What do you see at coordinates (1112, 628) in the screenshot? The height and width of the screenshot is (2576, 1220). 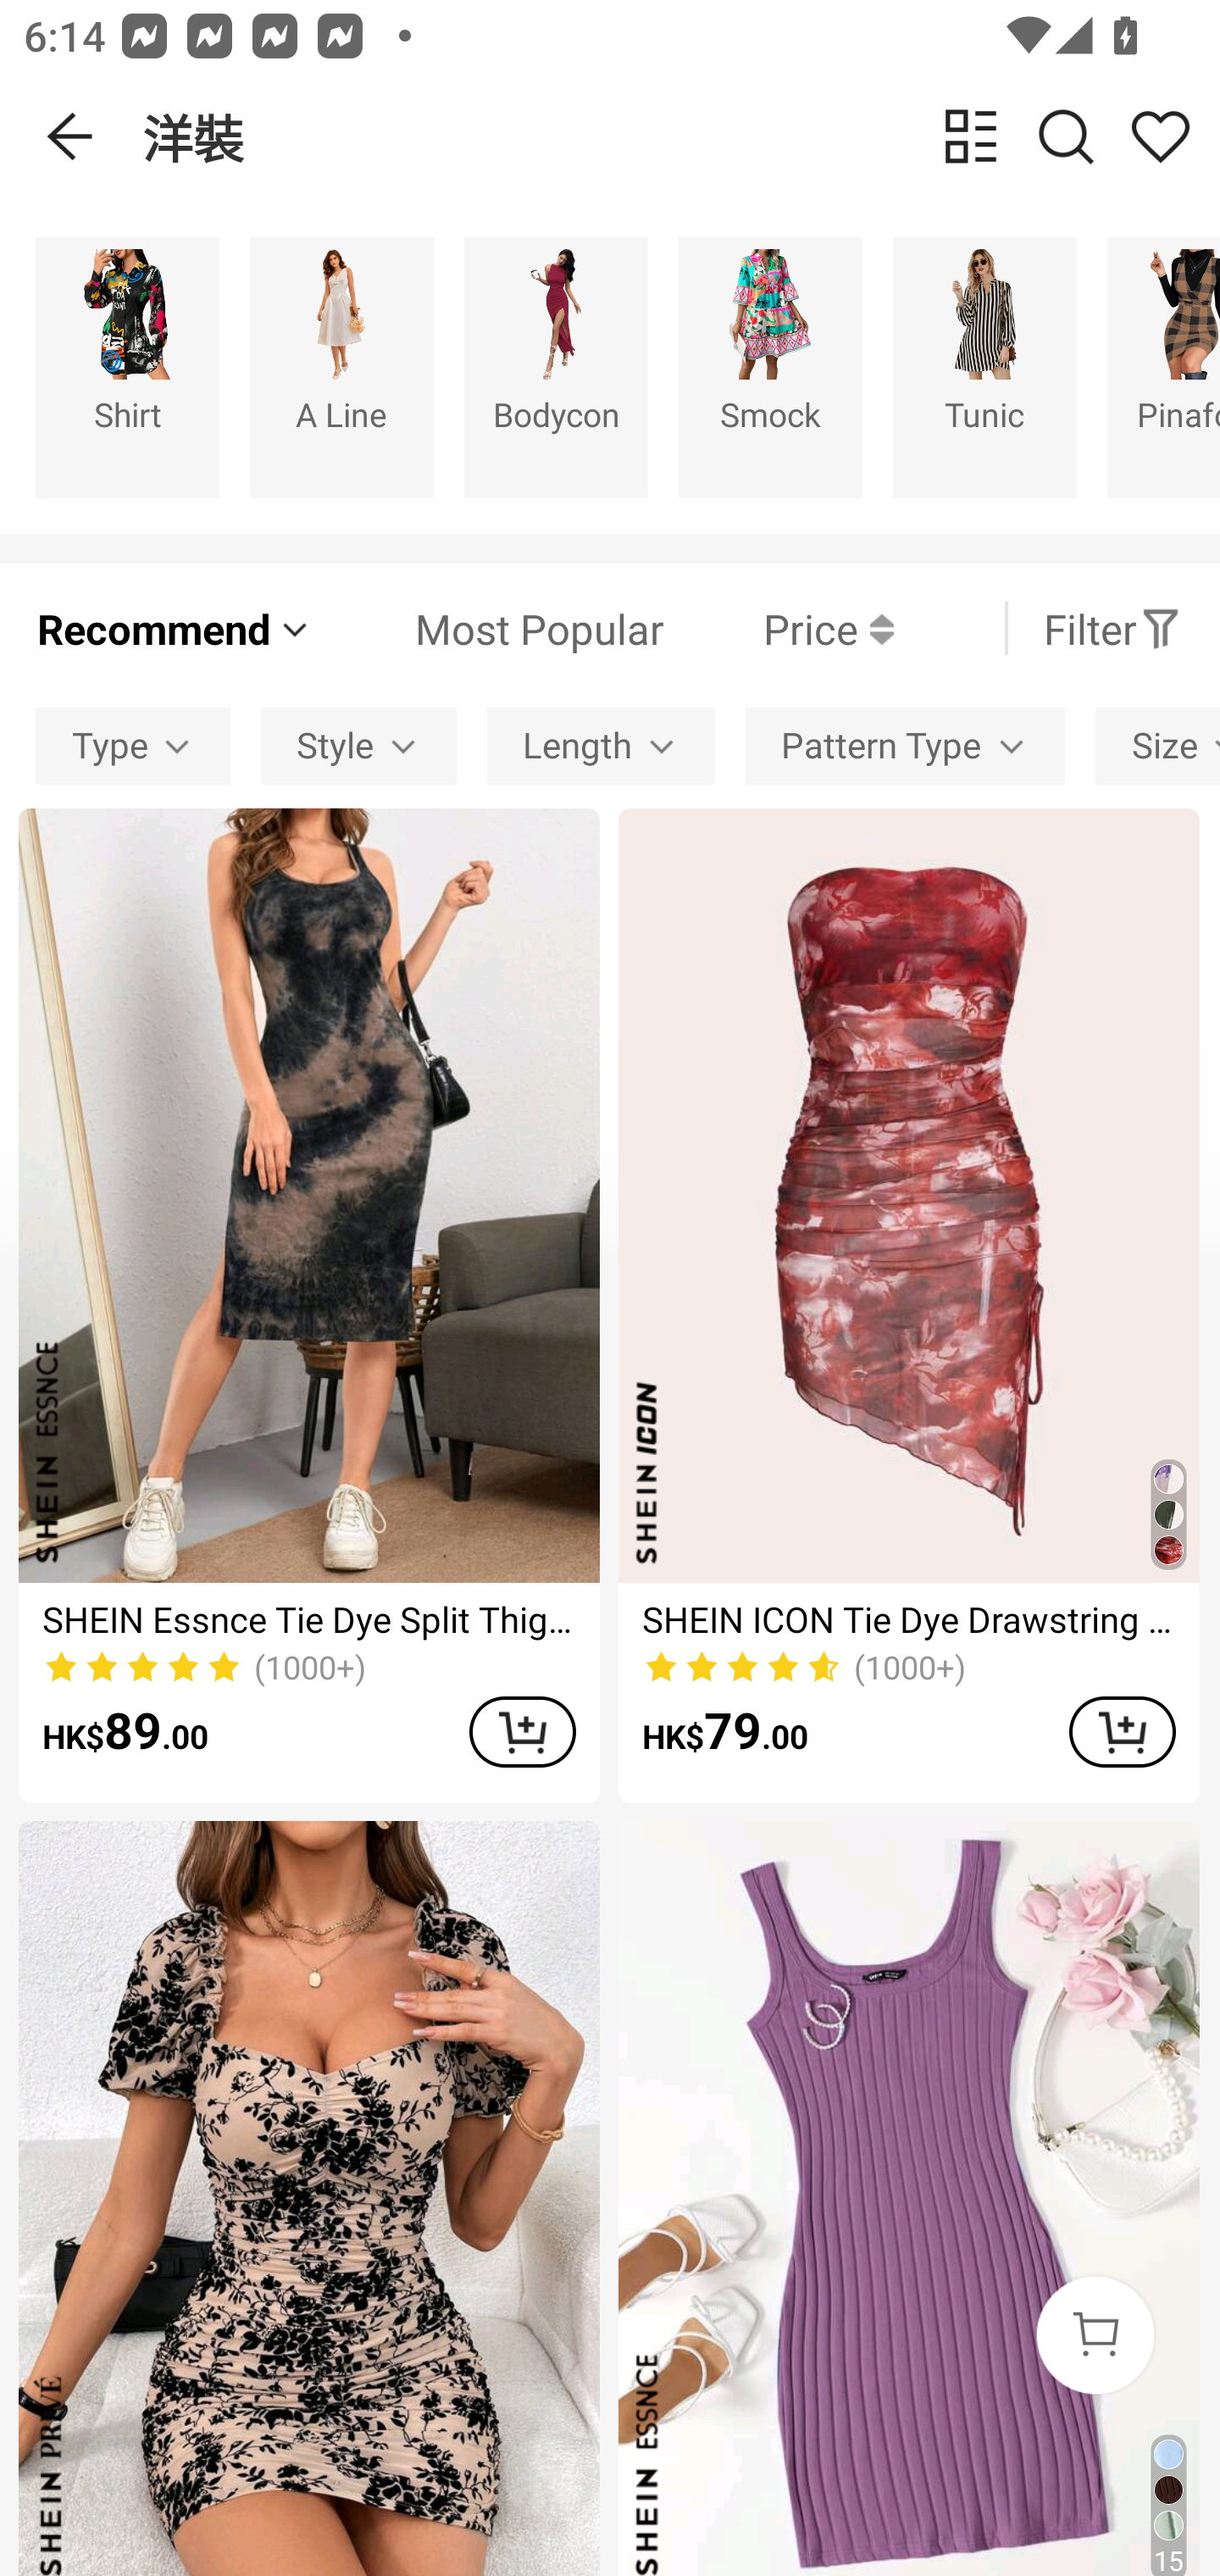 I see `Filter` at bounding box center [1112, 628].